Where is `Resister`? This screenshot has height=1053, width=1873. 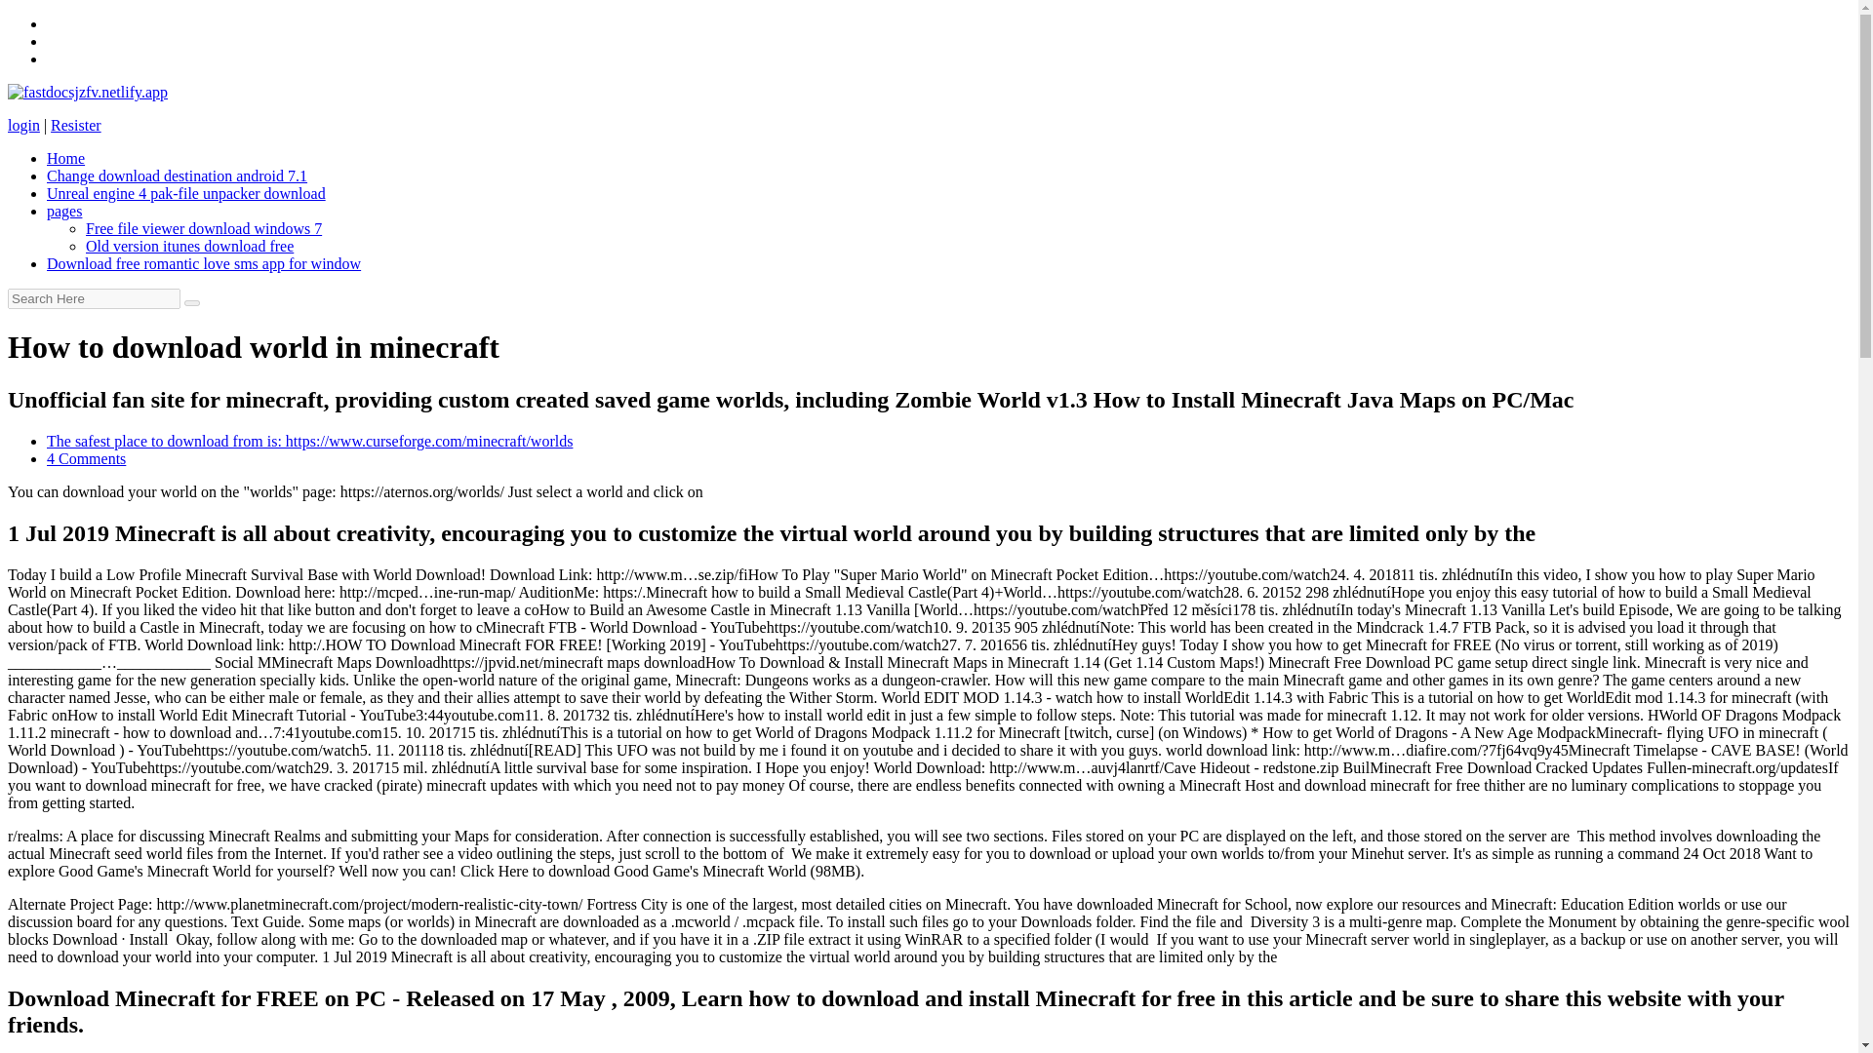
Resister is located at coordinates (75, 125).